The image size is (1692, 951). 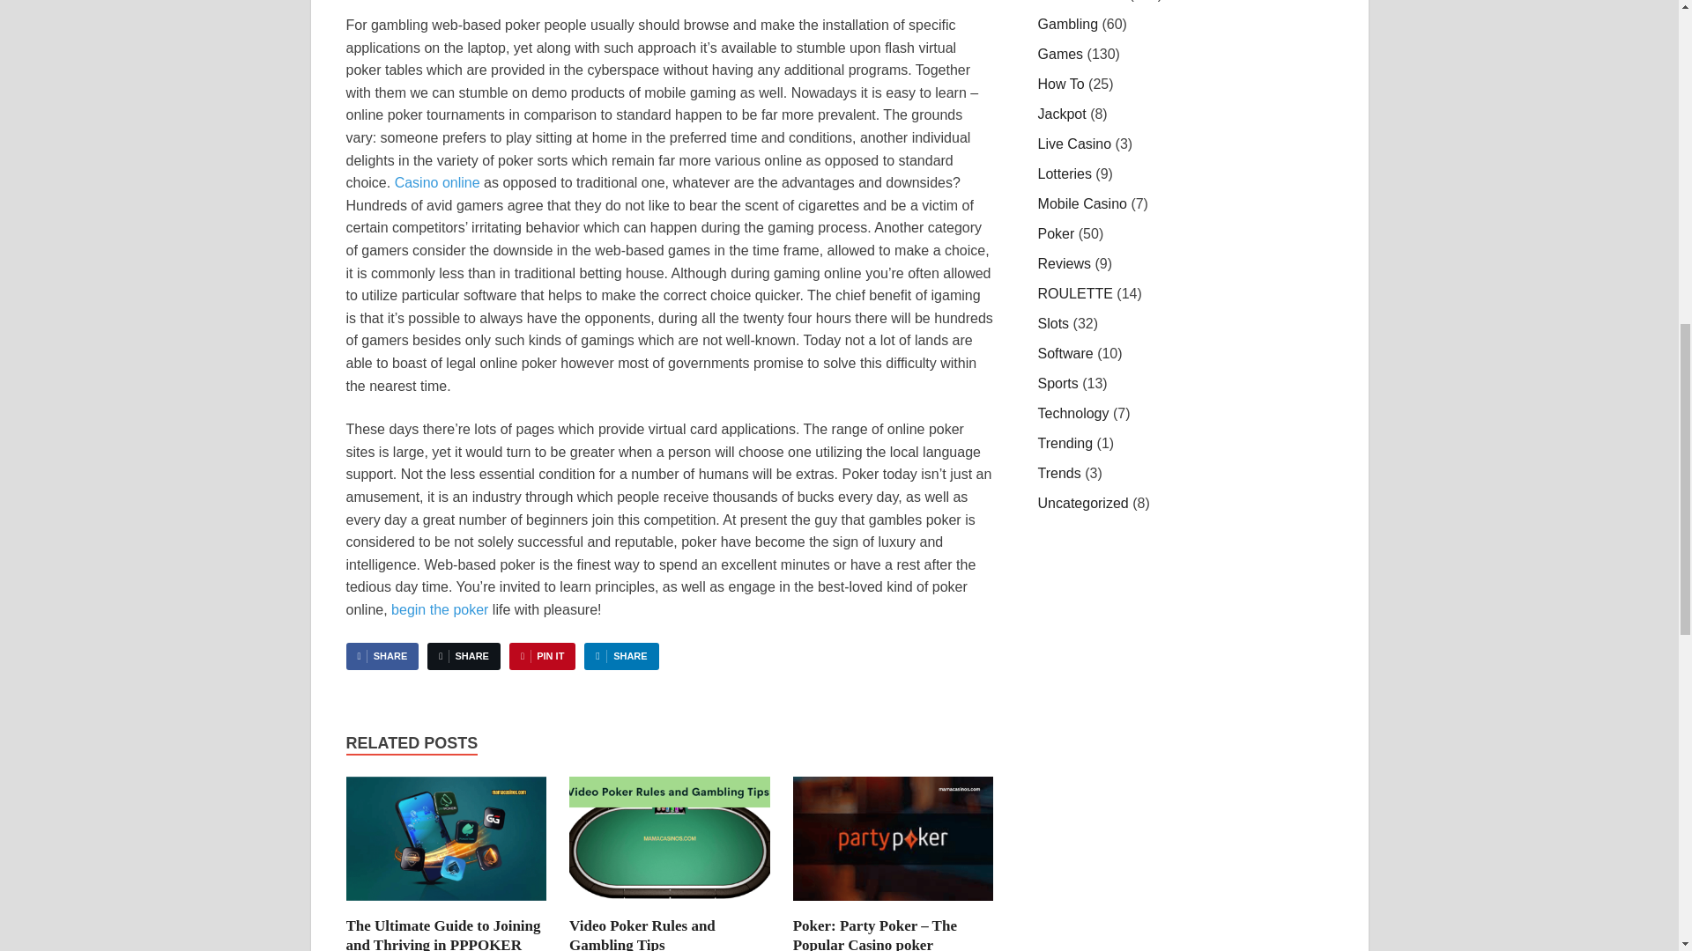 I want to click on Video Poker Rules and Gambling Tips, so click(x=642, y=934).